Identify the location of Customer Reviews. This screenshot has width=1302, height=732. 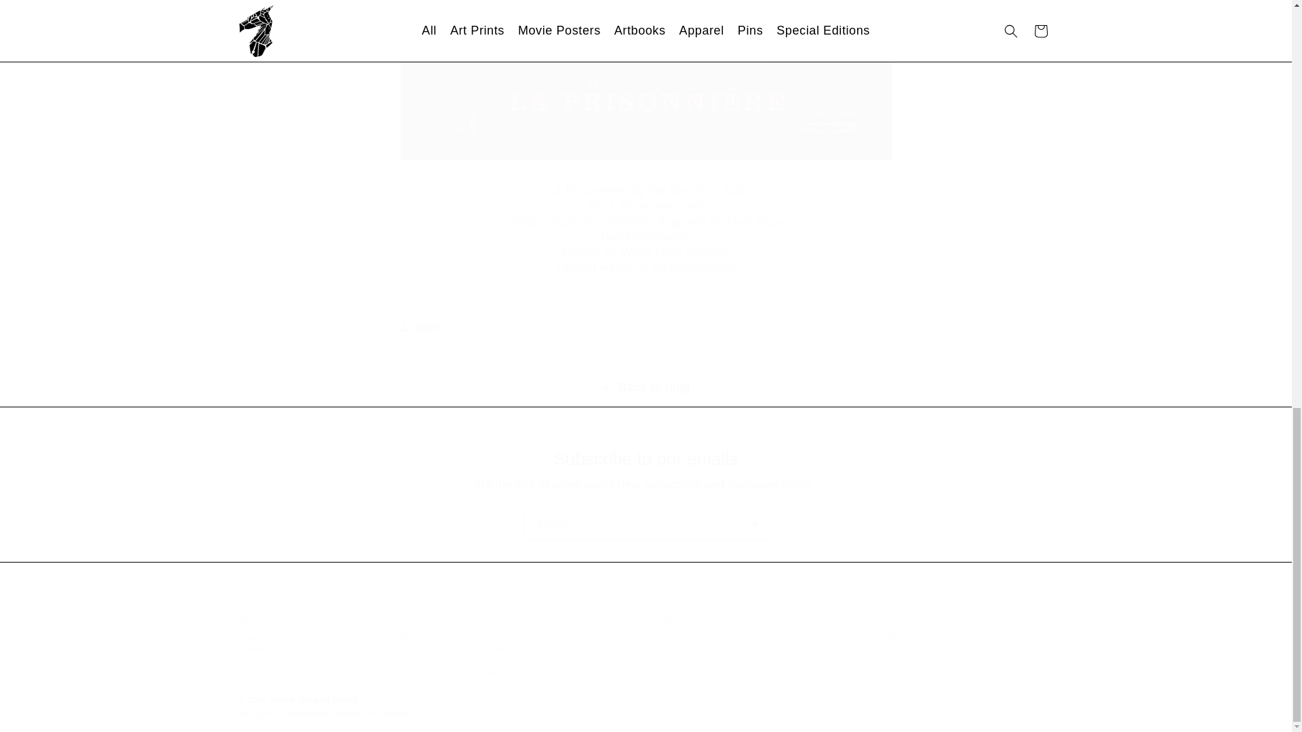
(477, 667).